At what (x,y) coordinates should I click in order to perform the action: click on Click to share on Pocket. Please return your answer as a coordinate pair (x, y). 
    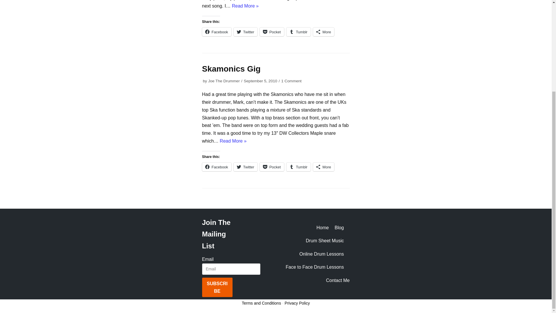
    Looking at the image, I should click on (272, 32).